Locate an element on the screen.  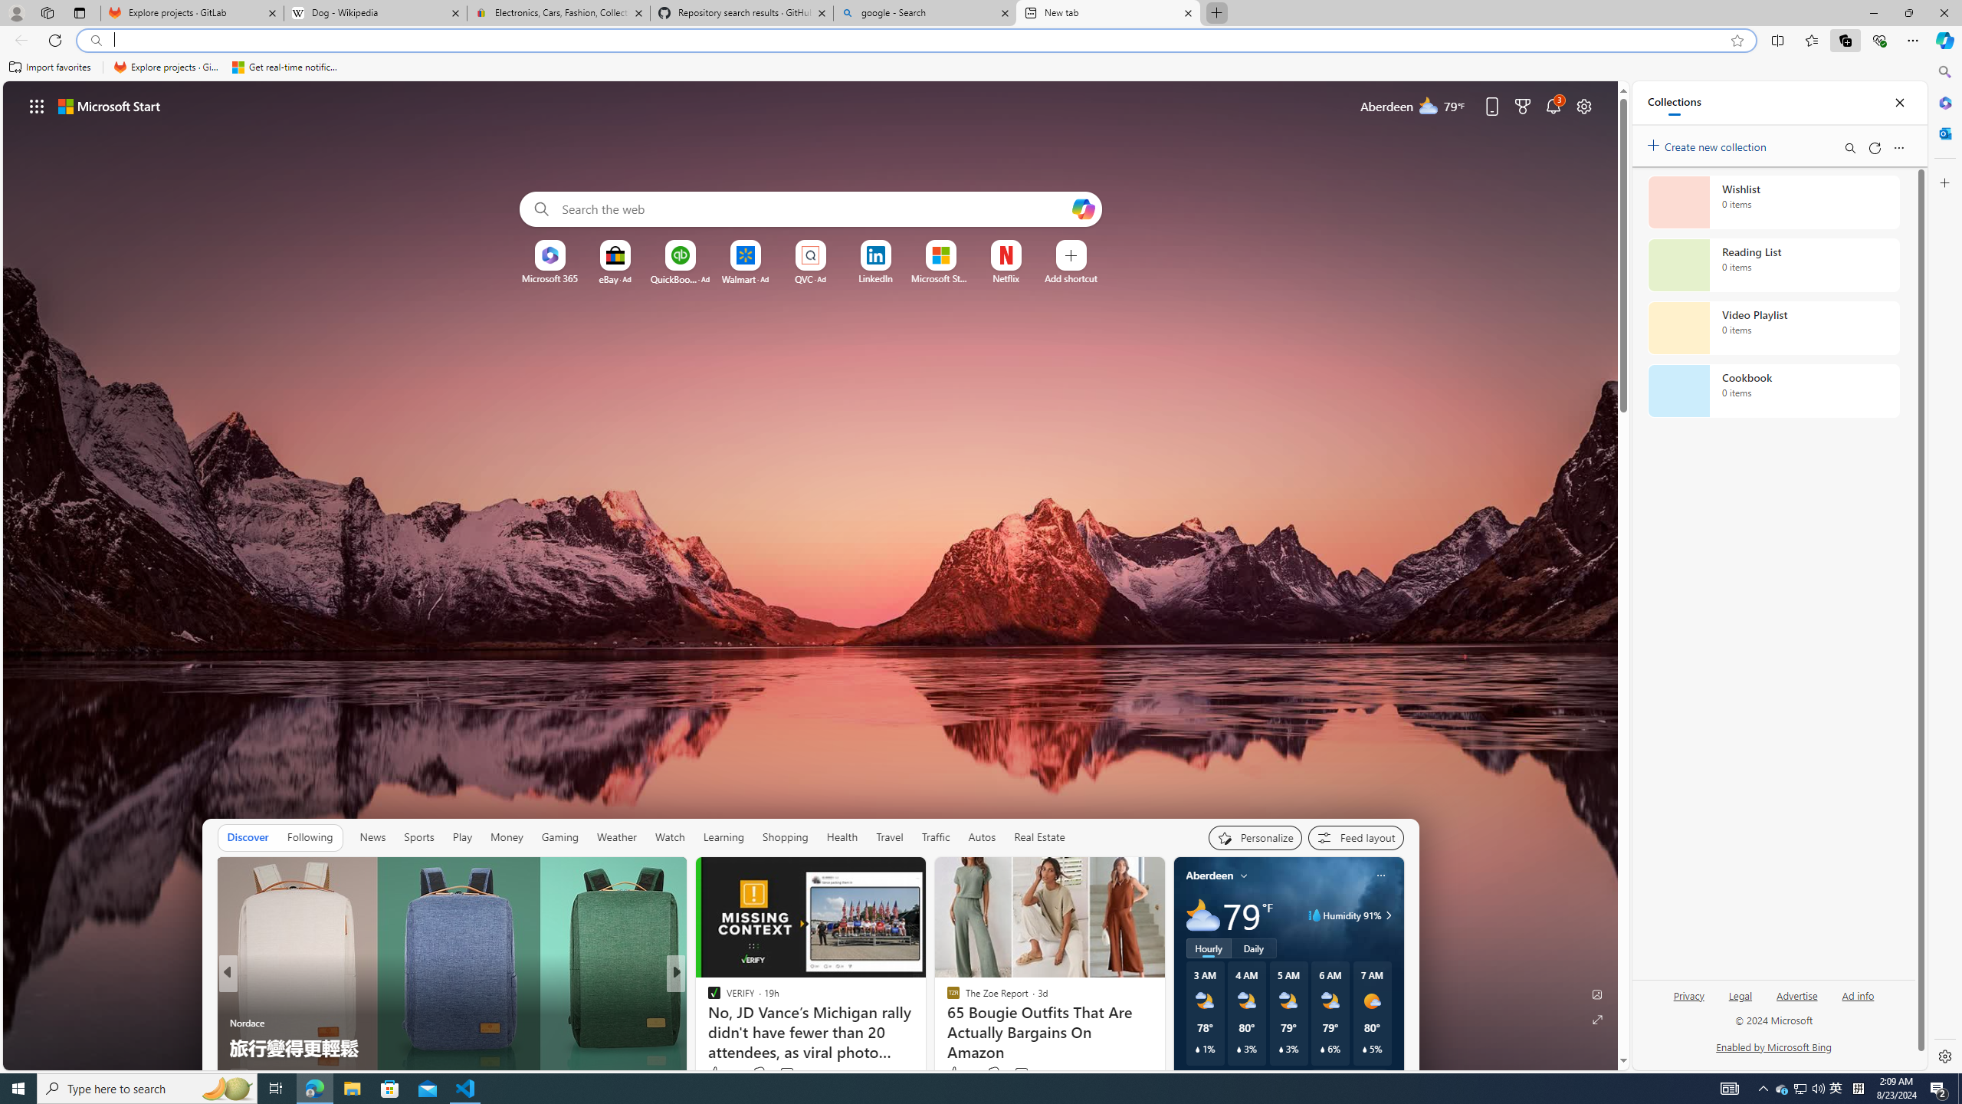
Feed settings is located at coordinates (1355, 837).